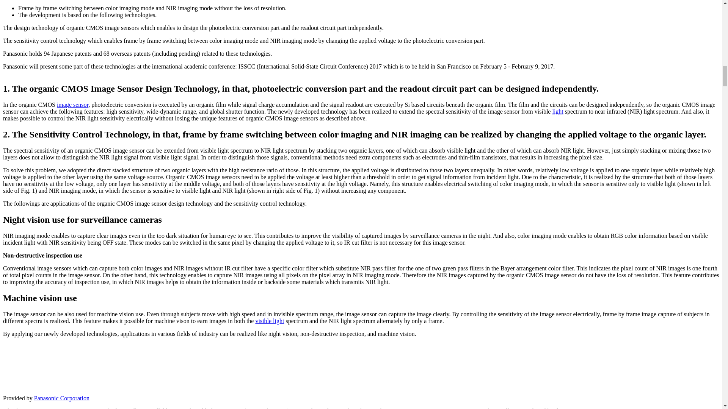  What do you see at coordinates (269, 321) in the screenshot?
I see `visible light` at bounding box center [269, 321].